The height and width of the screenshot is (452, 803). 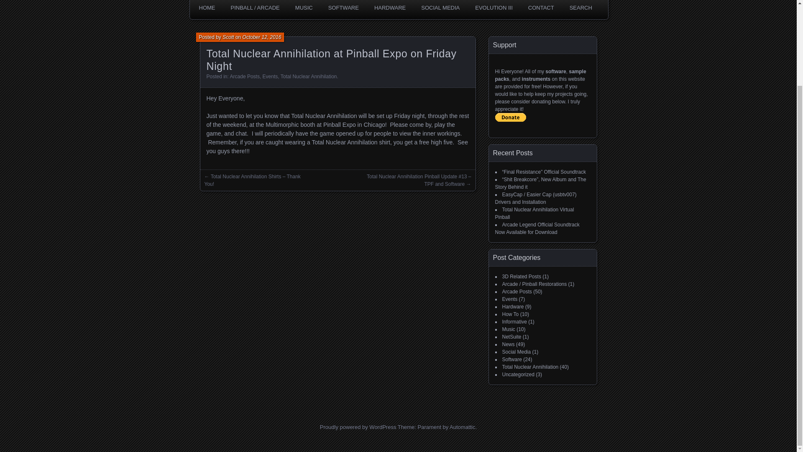 I want to click on HARDWARE, so click(x=390, y=8).